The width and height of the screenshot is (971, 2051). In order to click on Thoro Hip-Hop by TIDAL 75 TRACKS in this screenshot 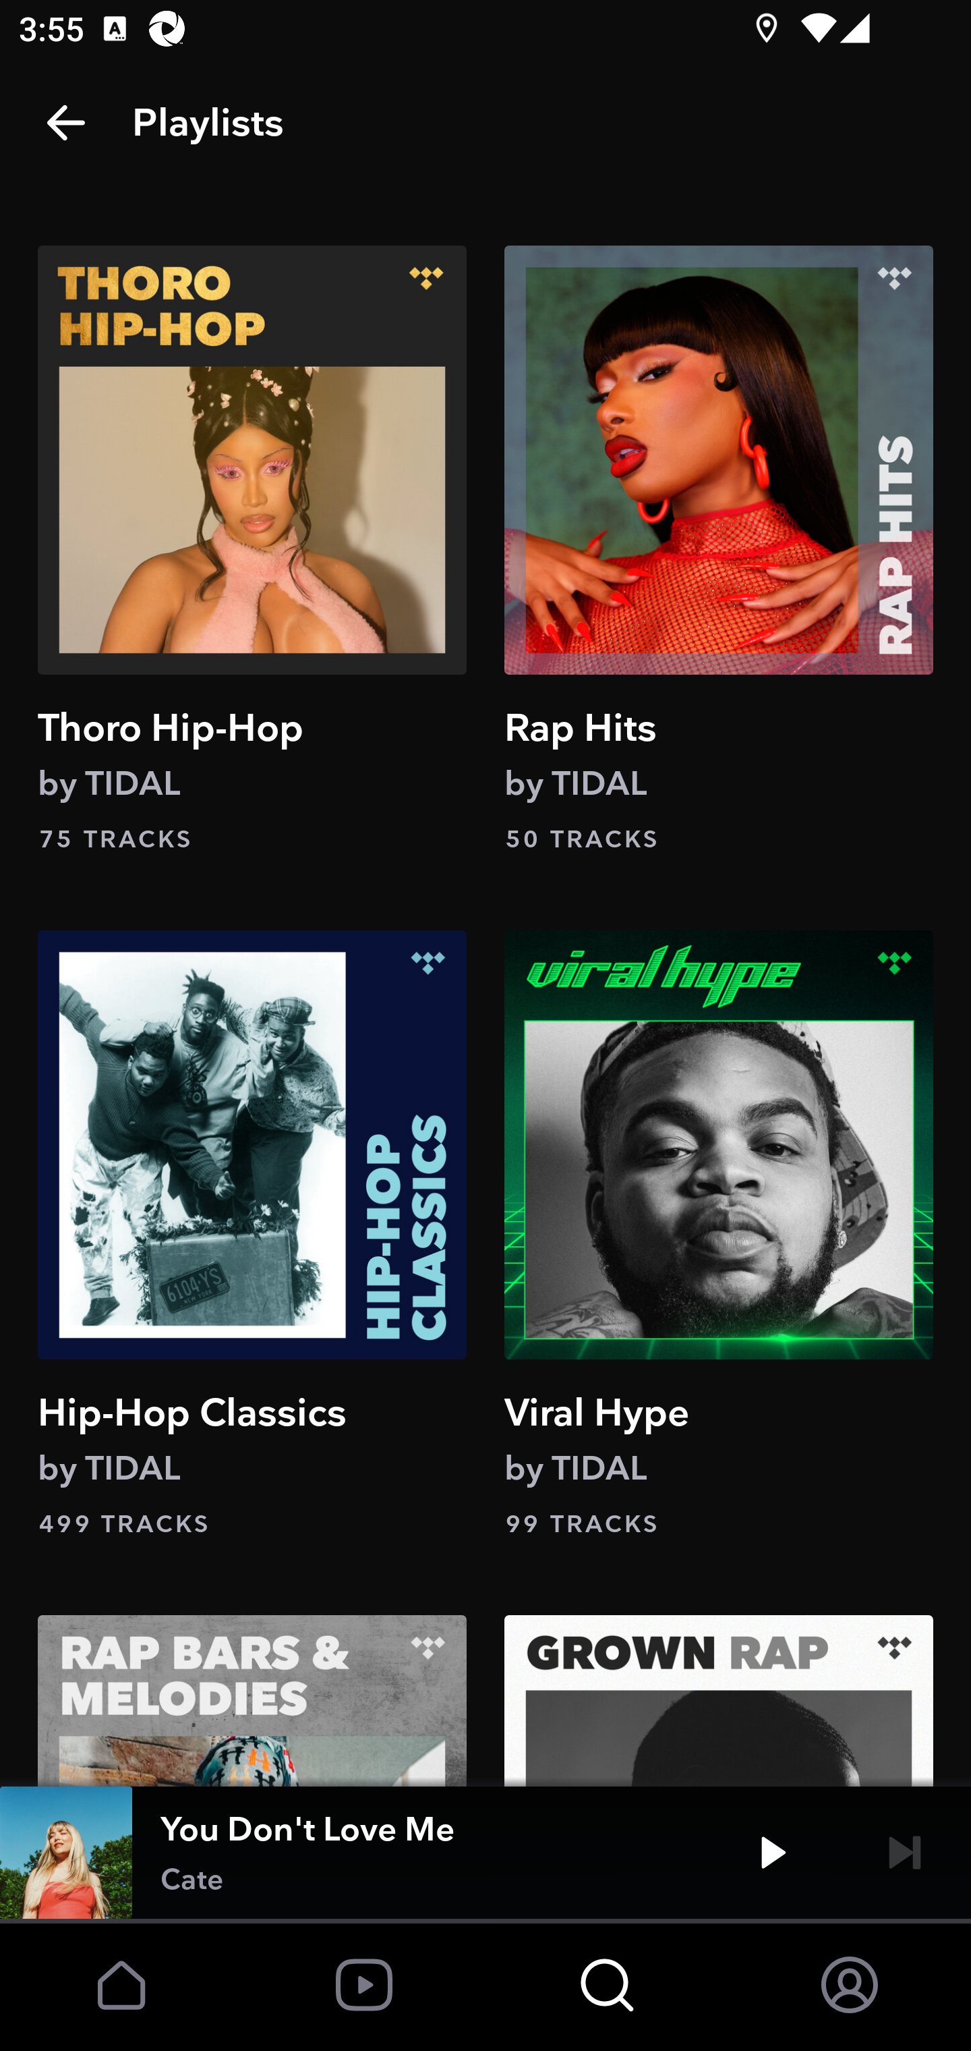, I will do `click(252, 551)`.